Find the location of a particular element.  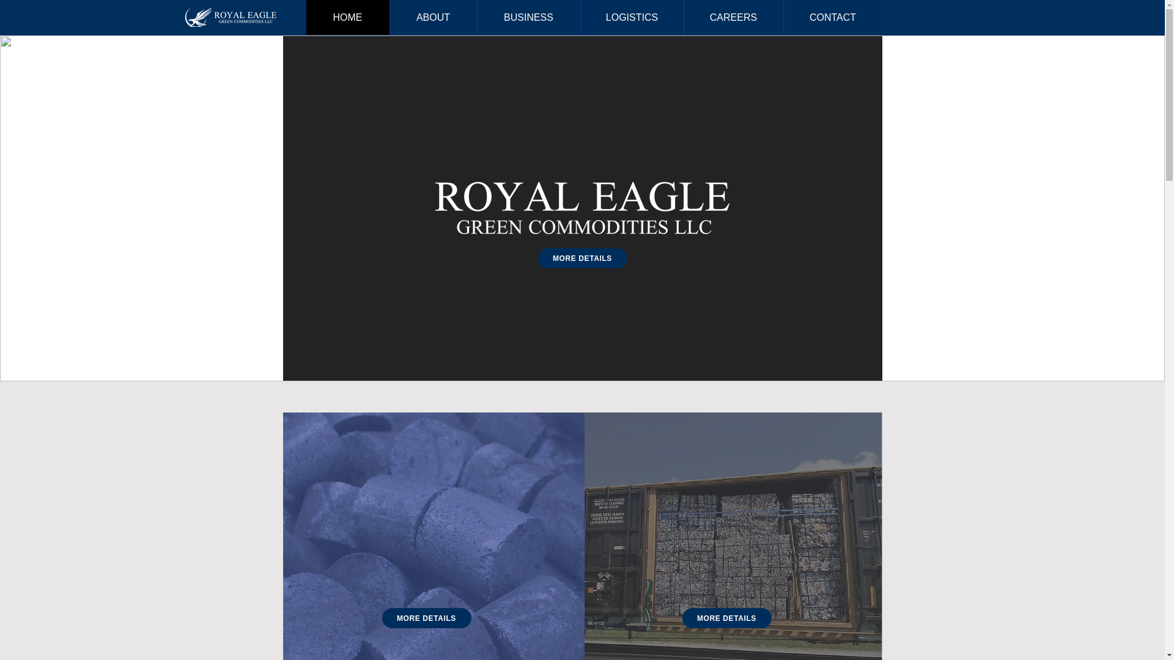

HOME is located at coordinates (347, 17).